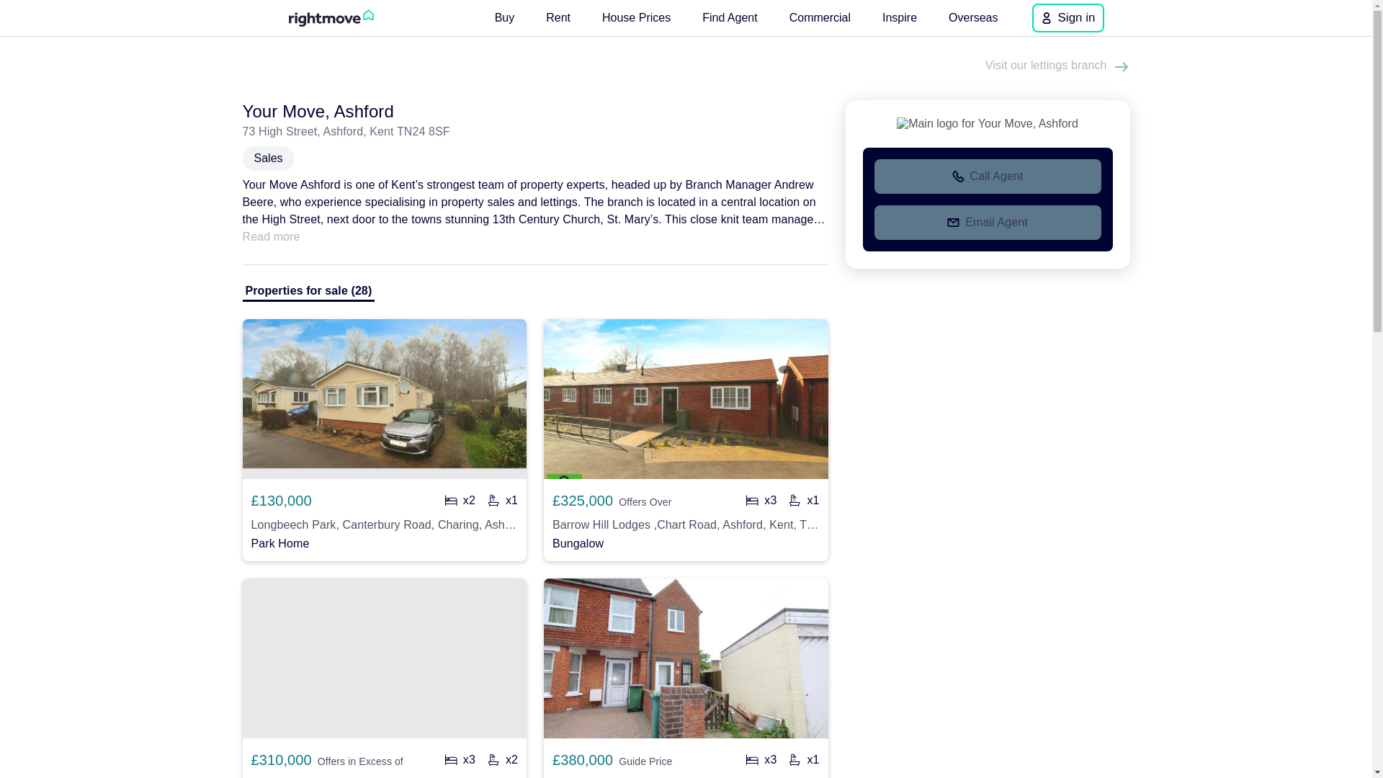 Image resolution: width=1383 pixels, height=778 pixels. What do you see at coordinates (899, 17) in the screenshot?
I see `Inspire` at bounding box center [899, 17].